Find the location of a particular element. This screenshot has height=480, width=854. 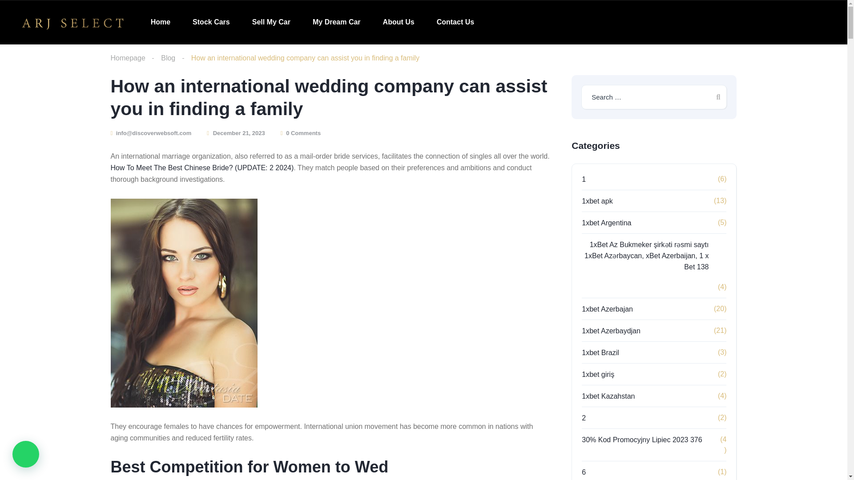

1xbet apk is located at coordinates (606, 201).